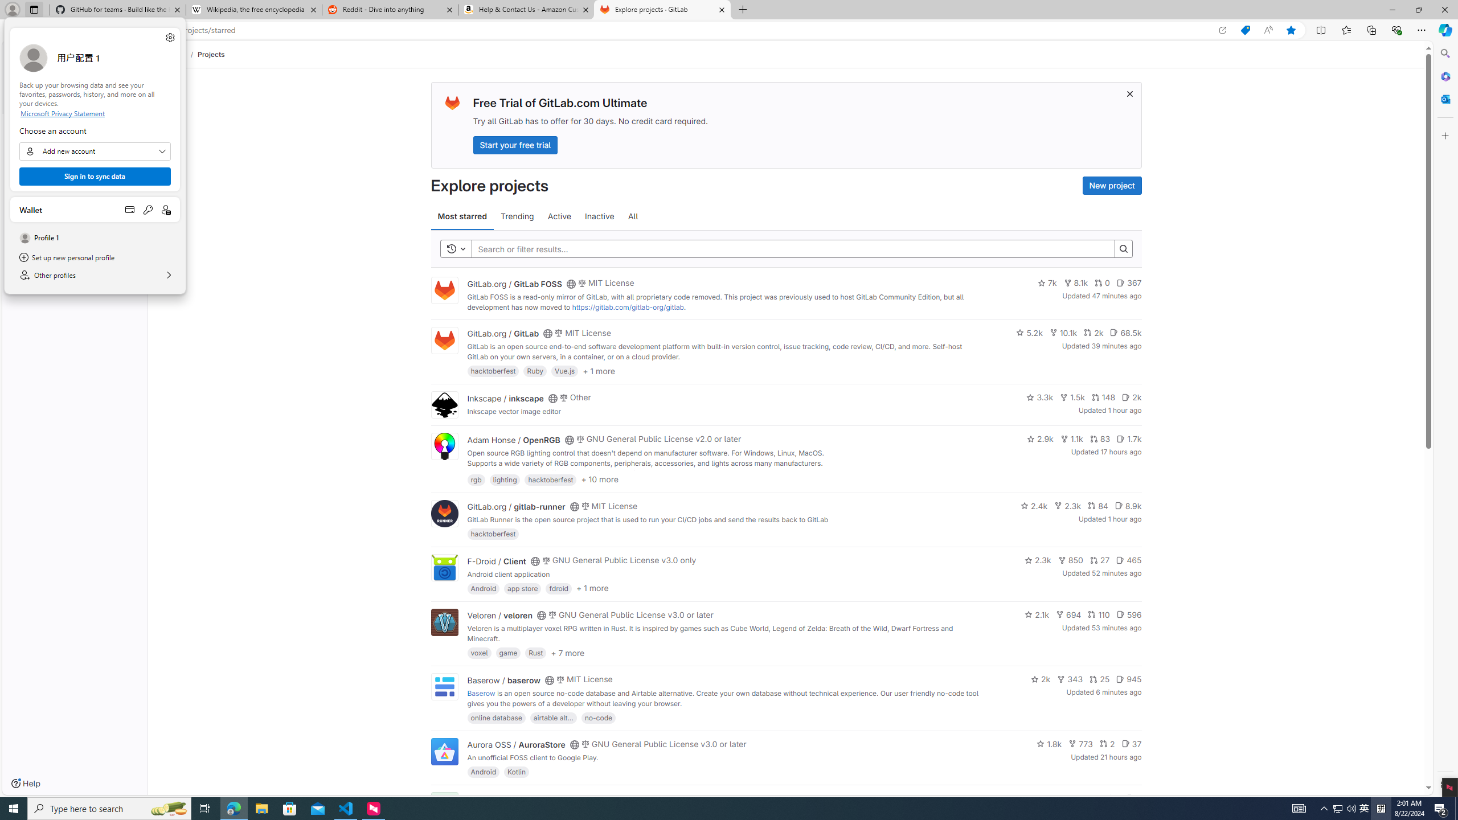 The width and height of the screenshot is (1458, 820). What do you see at coordinates (1050, 744) in the screenshot?
I see `1.8k` at bounding box center [1050, 744].